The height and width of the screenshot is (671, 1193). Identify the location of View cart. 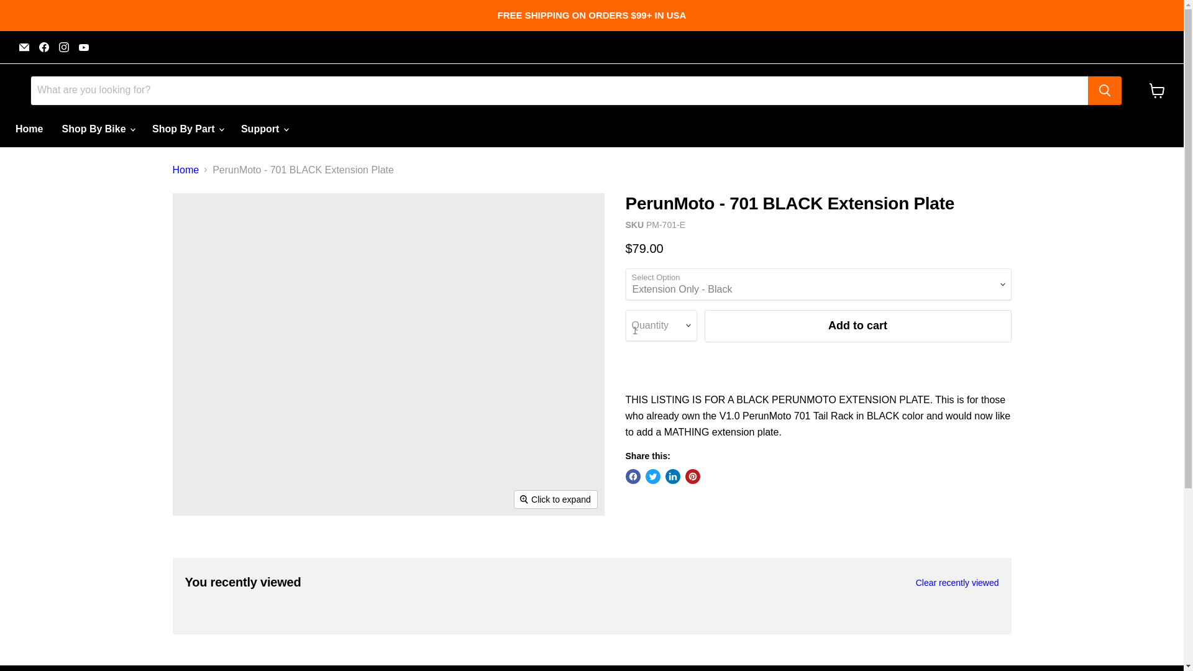
(1157, 91).